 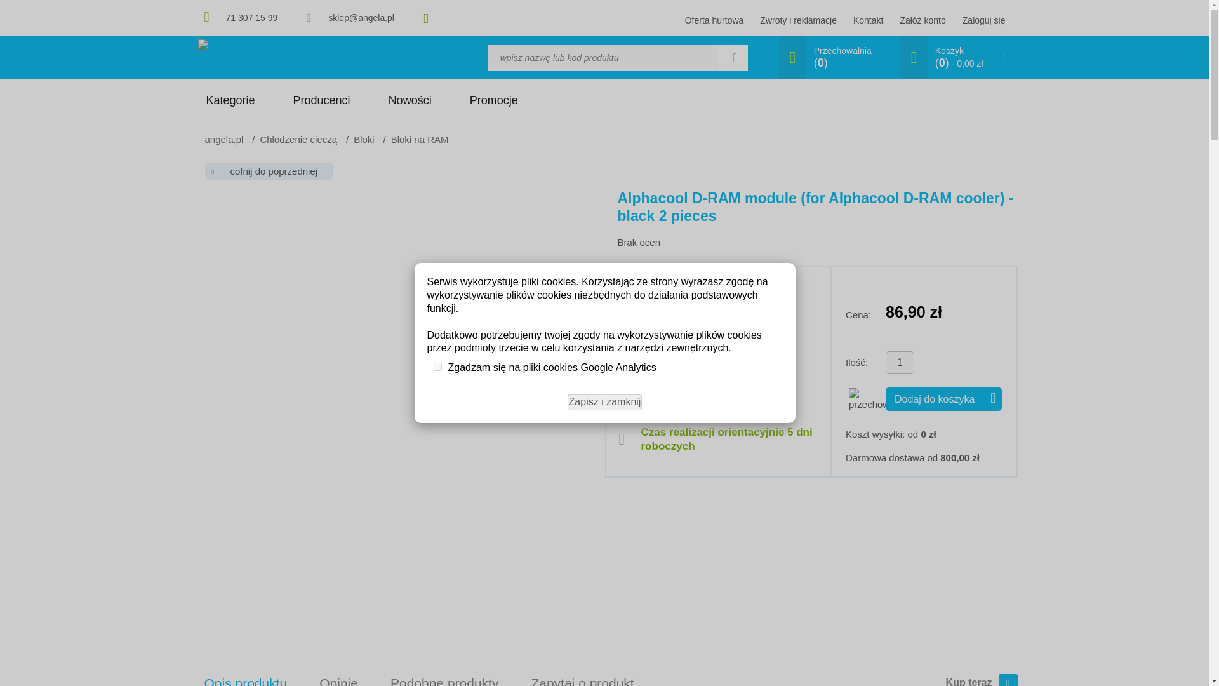 What do you see at coordinates (828, 57) in the screenshot?
I see `Oferta hurtowa` at bounding box center [828, 57].